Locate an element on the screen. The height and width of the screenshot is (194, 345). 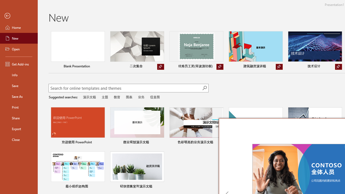
Start searching is located at coordinates (204, 88).